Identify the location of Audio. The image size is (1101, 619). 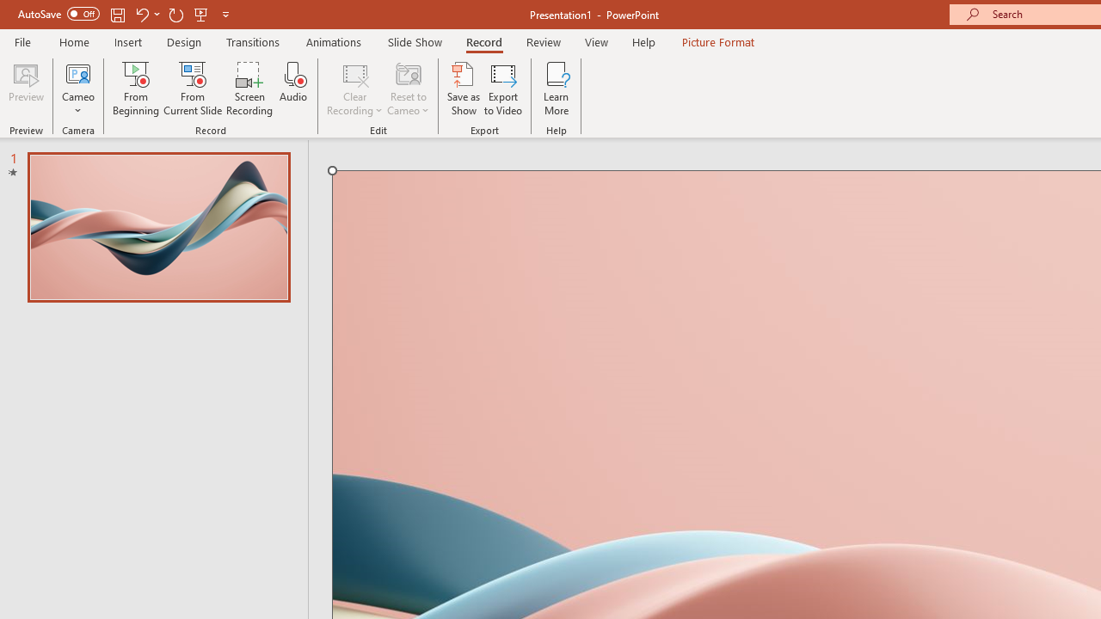
(293, 88).